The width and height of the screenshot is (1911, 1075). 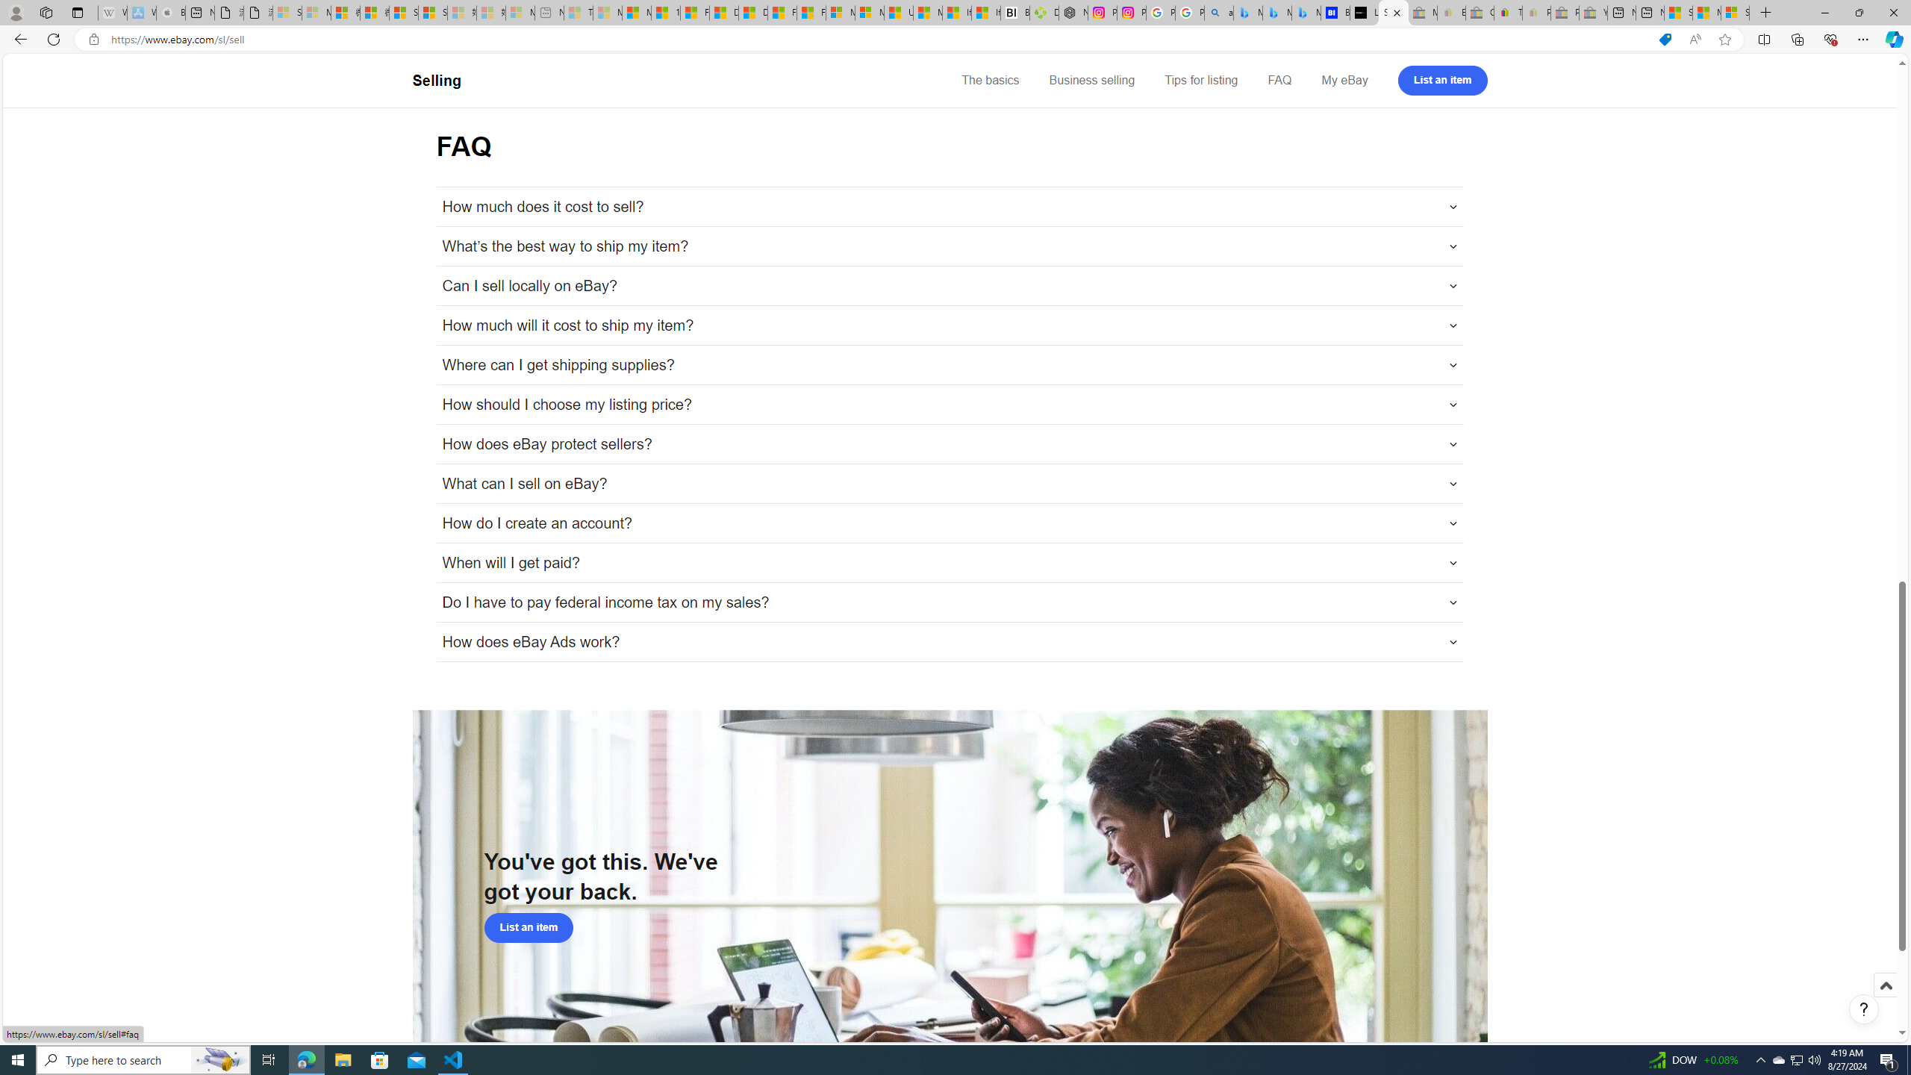 What do you see at coordinates (898, 13) in the screenshot?
I see `US Heat Deaths Soared To Record High Last Year` at bounding box center [898, 13].